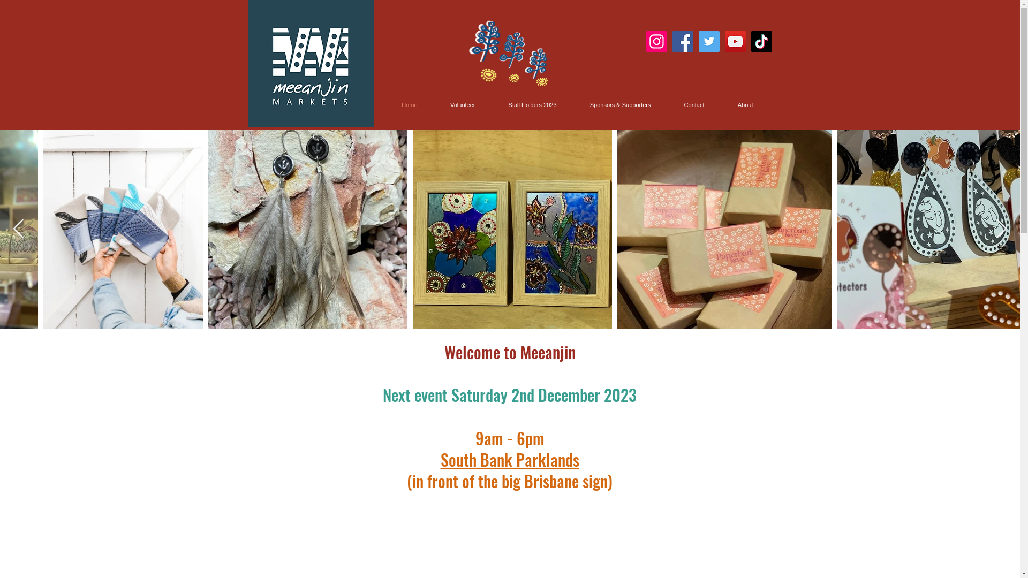  I want to click on Home, so click(398, 105).